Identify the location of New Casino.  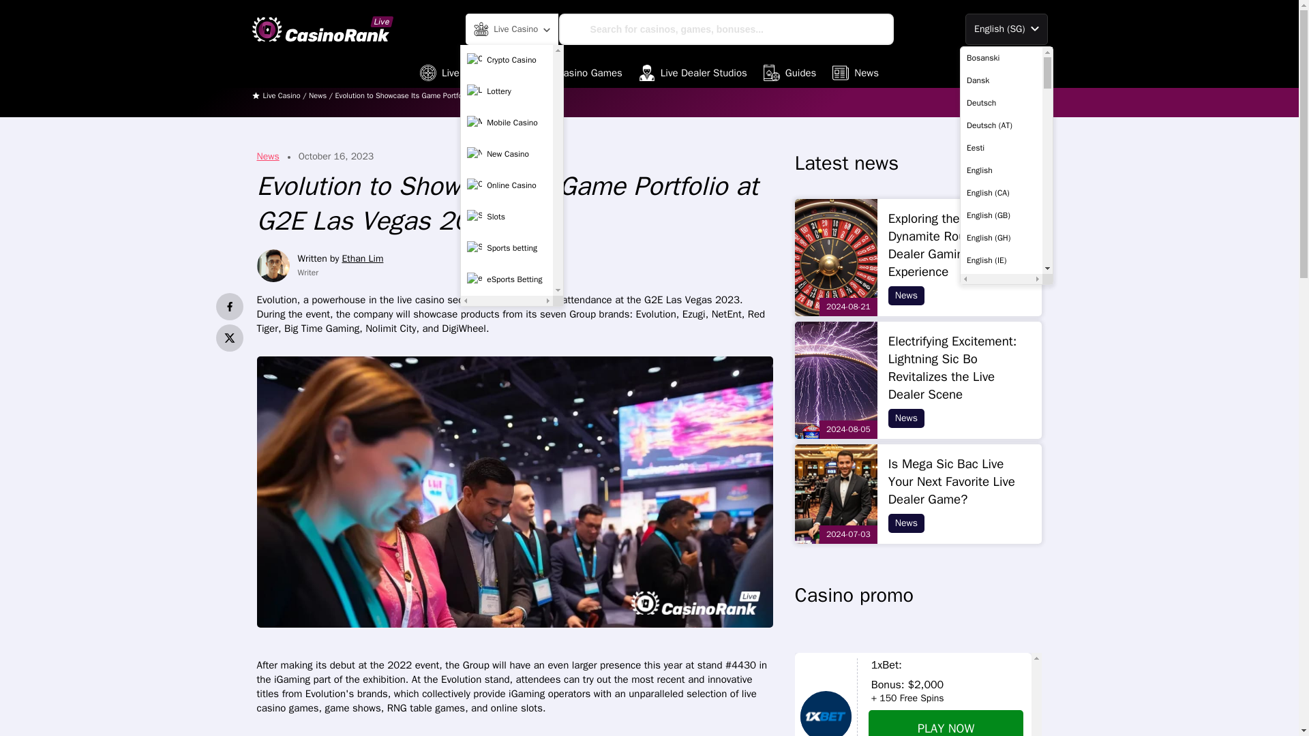
(506, 155).